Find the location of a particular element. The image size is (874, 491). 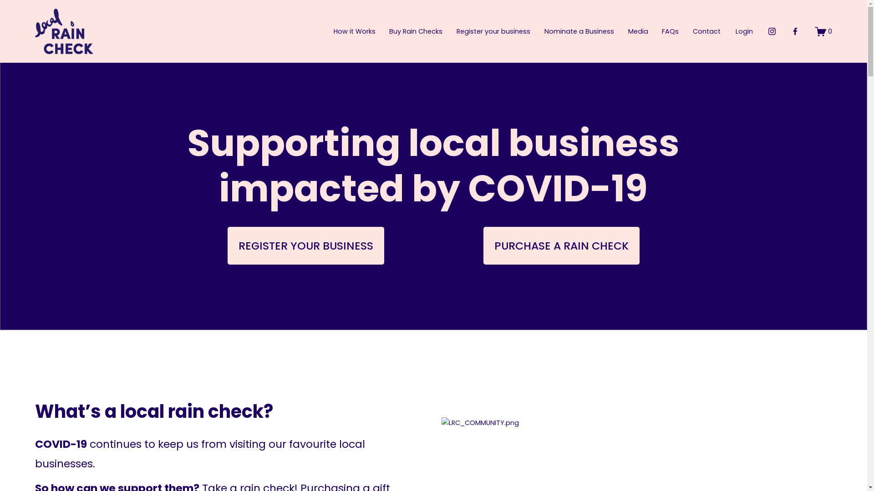

Register your business is located at coordinates (493, 32).